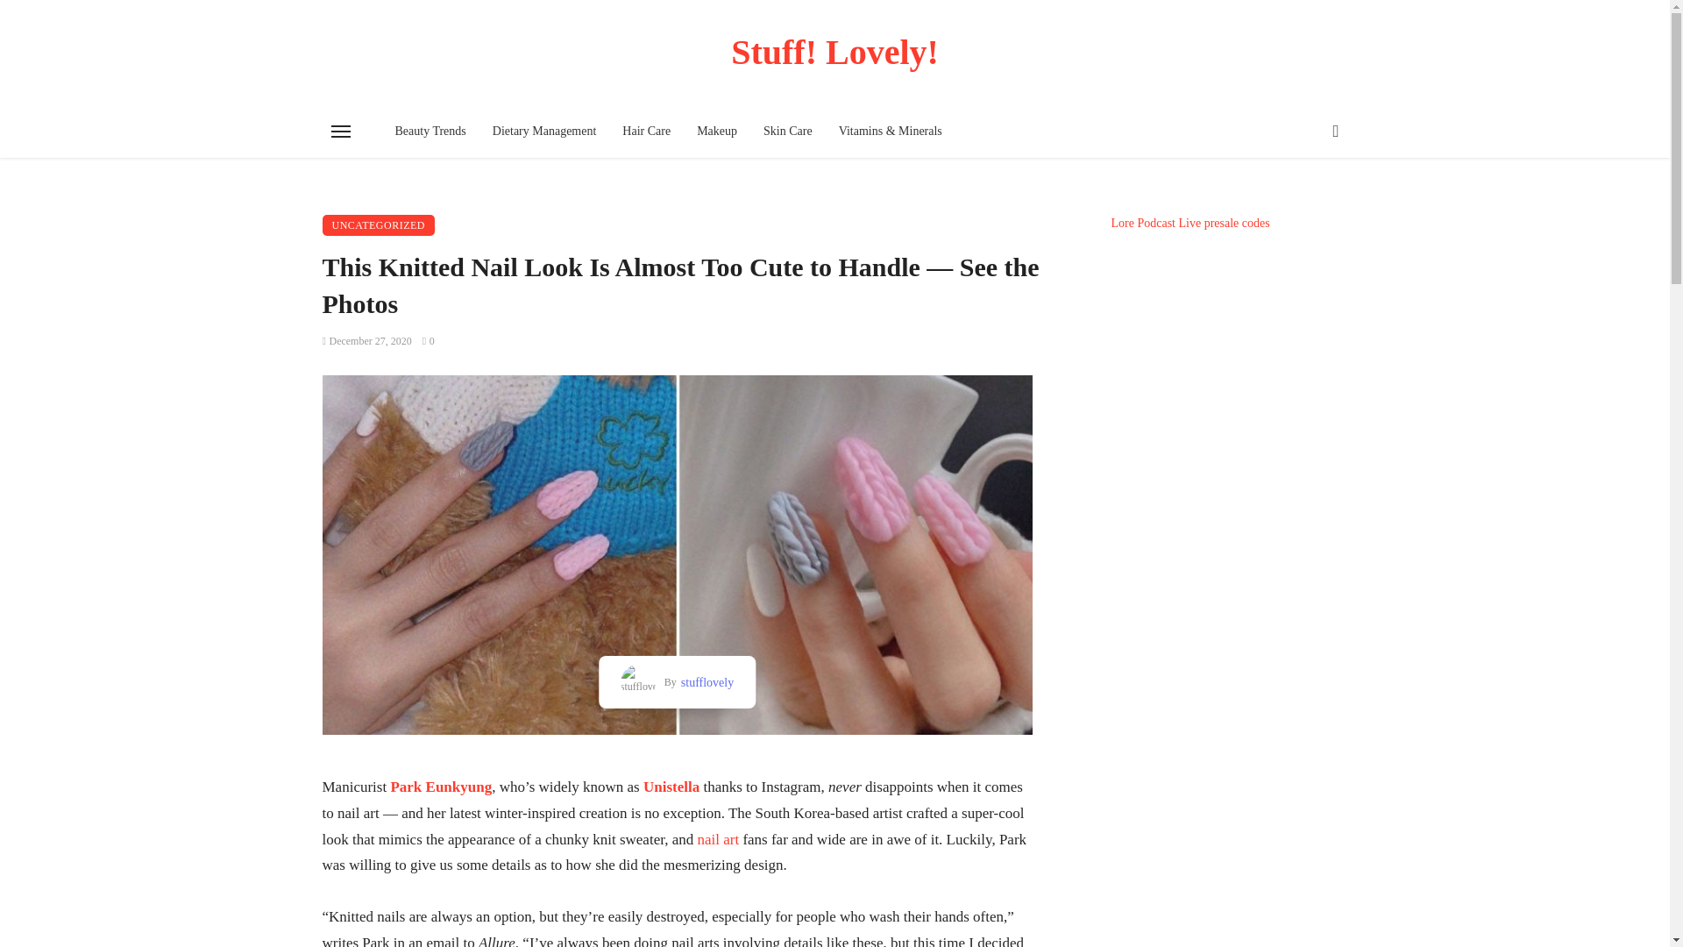 The image size is (1683, 947). What do you see at coordinates (705, 682) in the screenshot?
I see `Posts by stufflovely` at bounding box center [705, 682].